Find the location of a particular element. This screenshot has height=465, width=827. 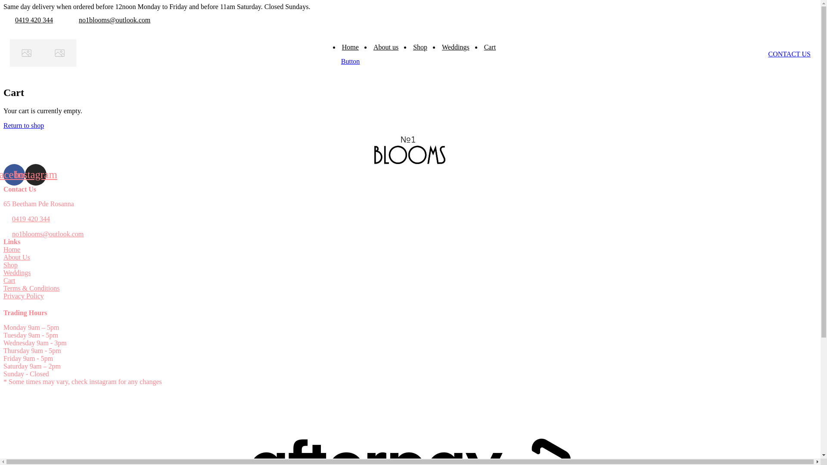

Facebook is located at coordinates (14, 175).